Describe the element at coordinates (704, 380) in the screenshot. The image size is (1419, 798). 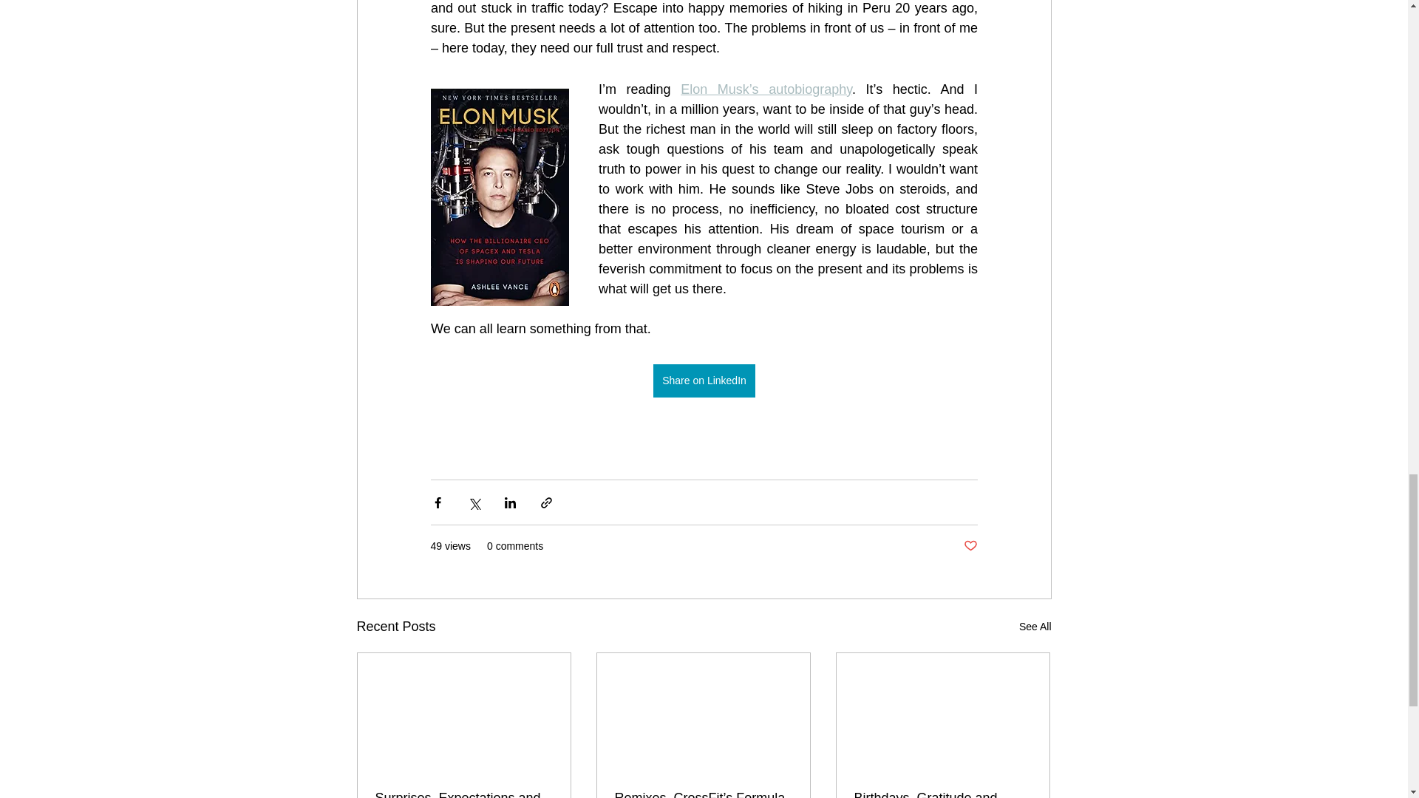
I see `Share on LinkedIn` at that location.